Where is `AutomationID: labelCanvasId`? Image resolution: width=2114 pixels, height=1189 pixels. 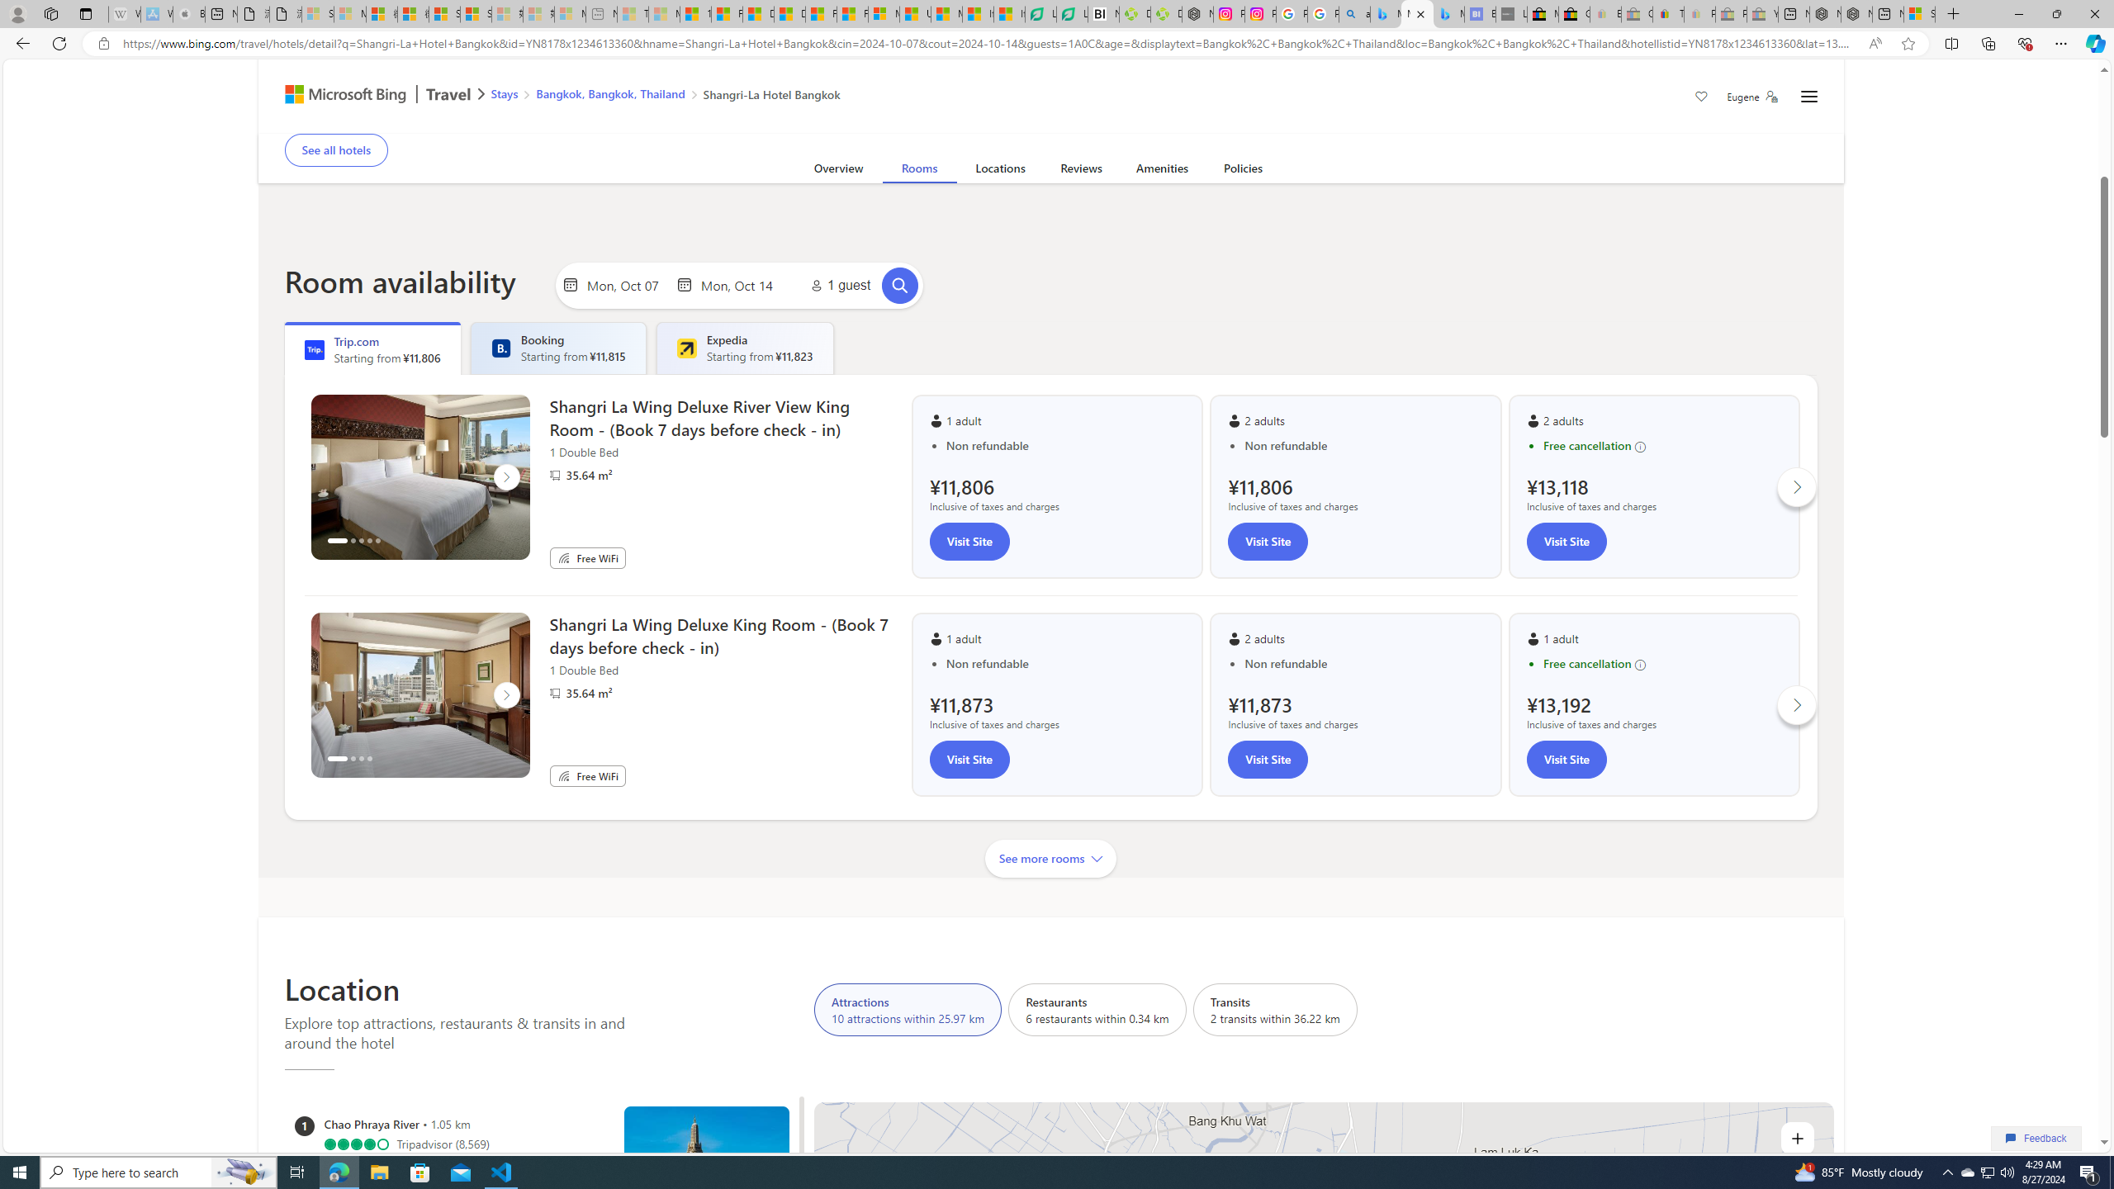
AutomationID: labelCanvasId is located at coordinates (1325, 1358).